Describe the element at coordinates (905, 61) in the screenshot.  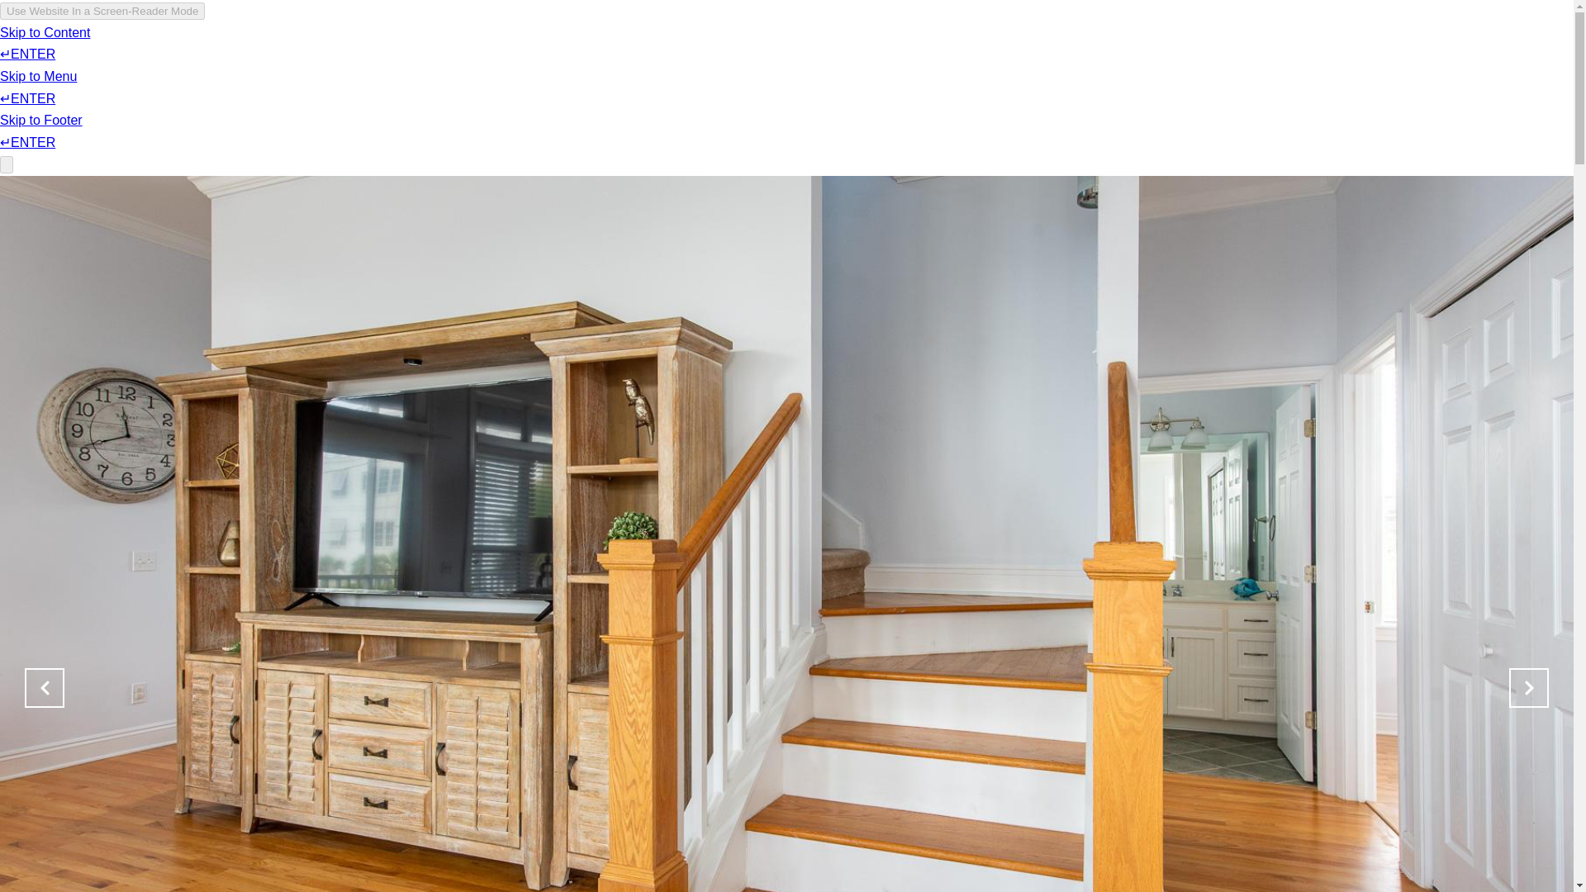
I see `HOME SEARCH` at that location.